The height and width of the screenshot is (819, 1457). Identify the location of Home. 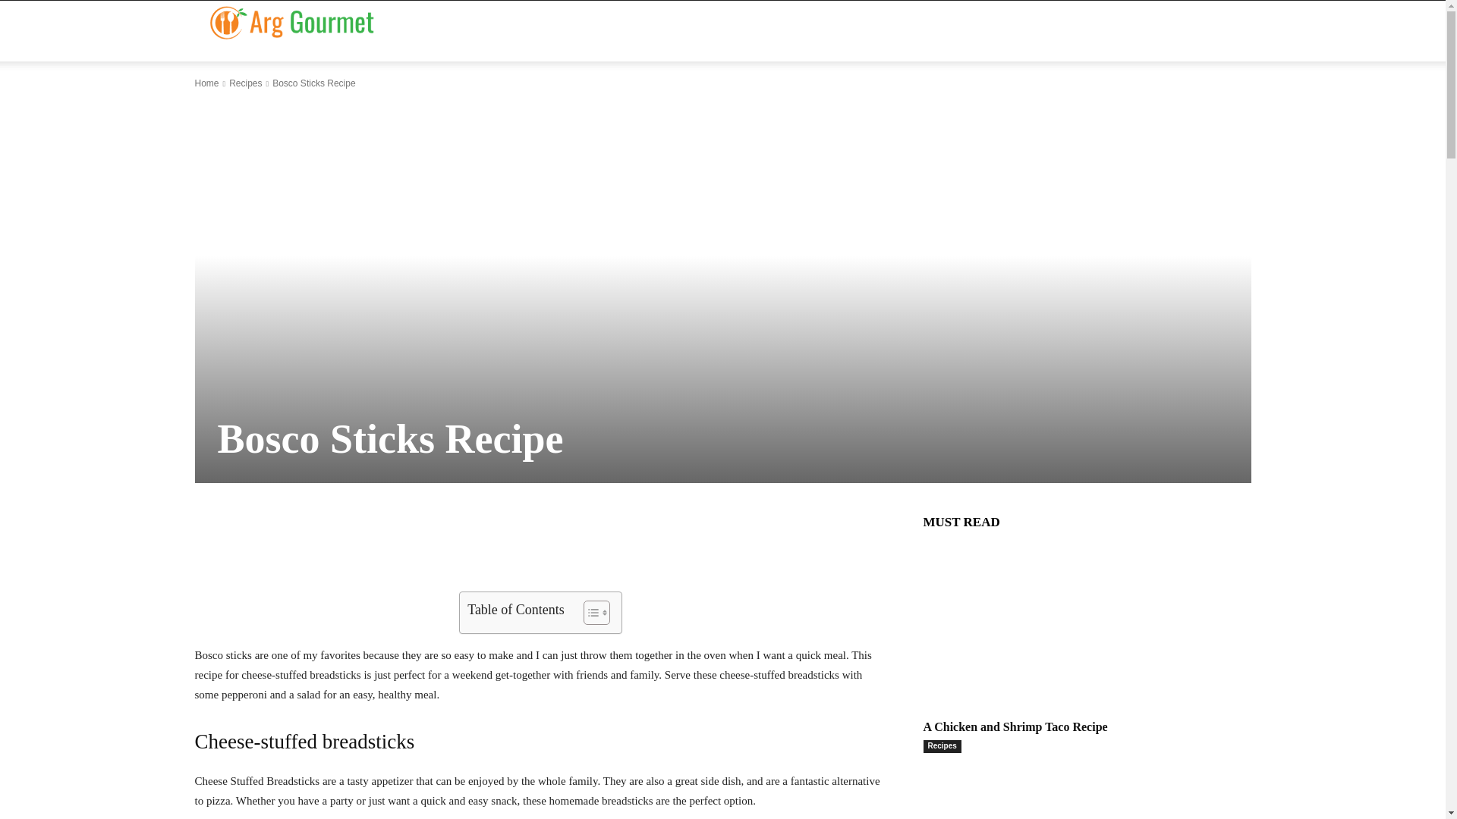
(206, 83).